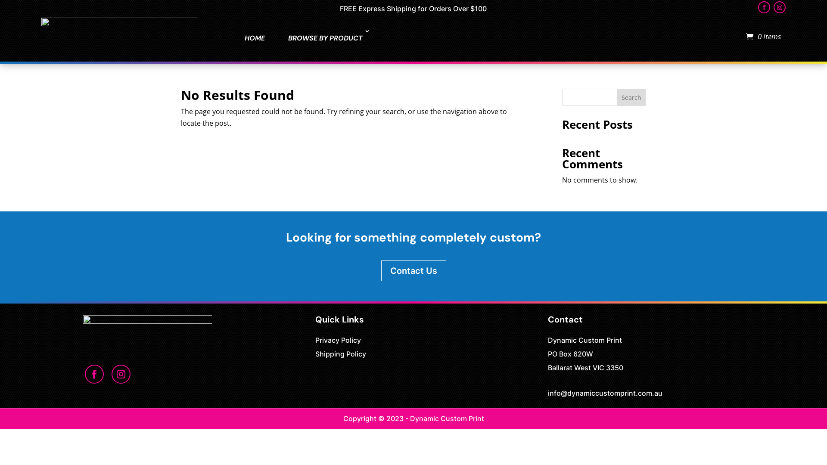 Image resolution: width=827 pixels, height=465 pixels. I want to click on dynamic custom print logo 500x122, so click(147, 331).